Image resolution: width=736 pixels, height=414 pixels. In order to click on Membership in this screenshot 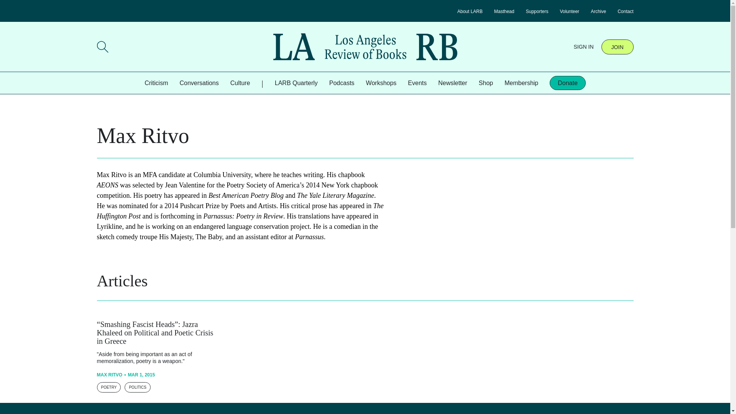, I will do `click(521, 83)`.